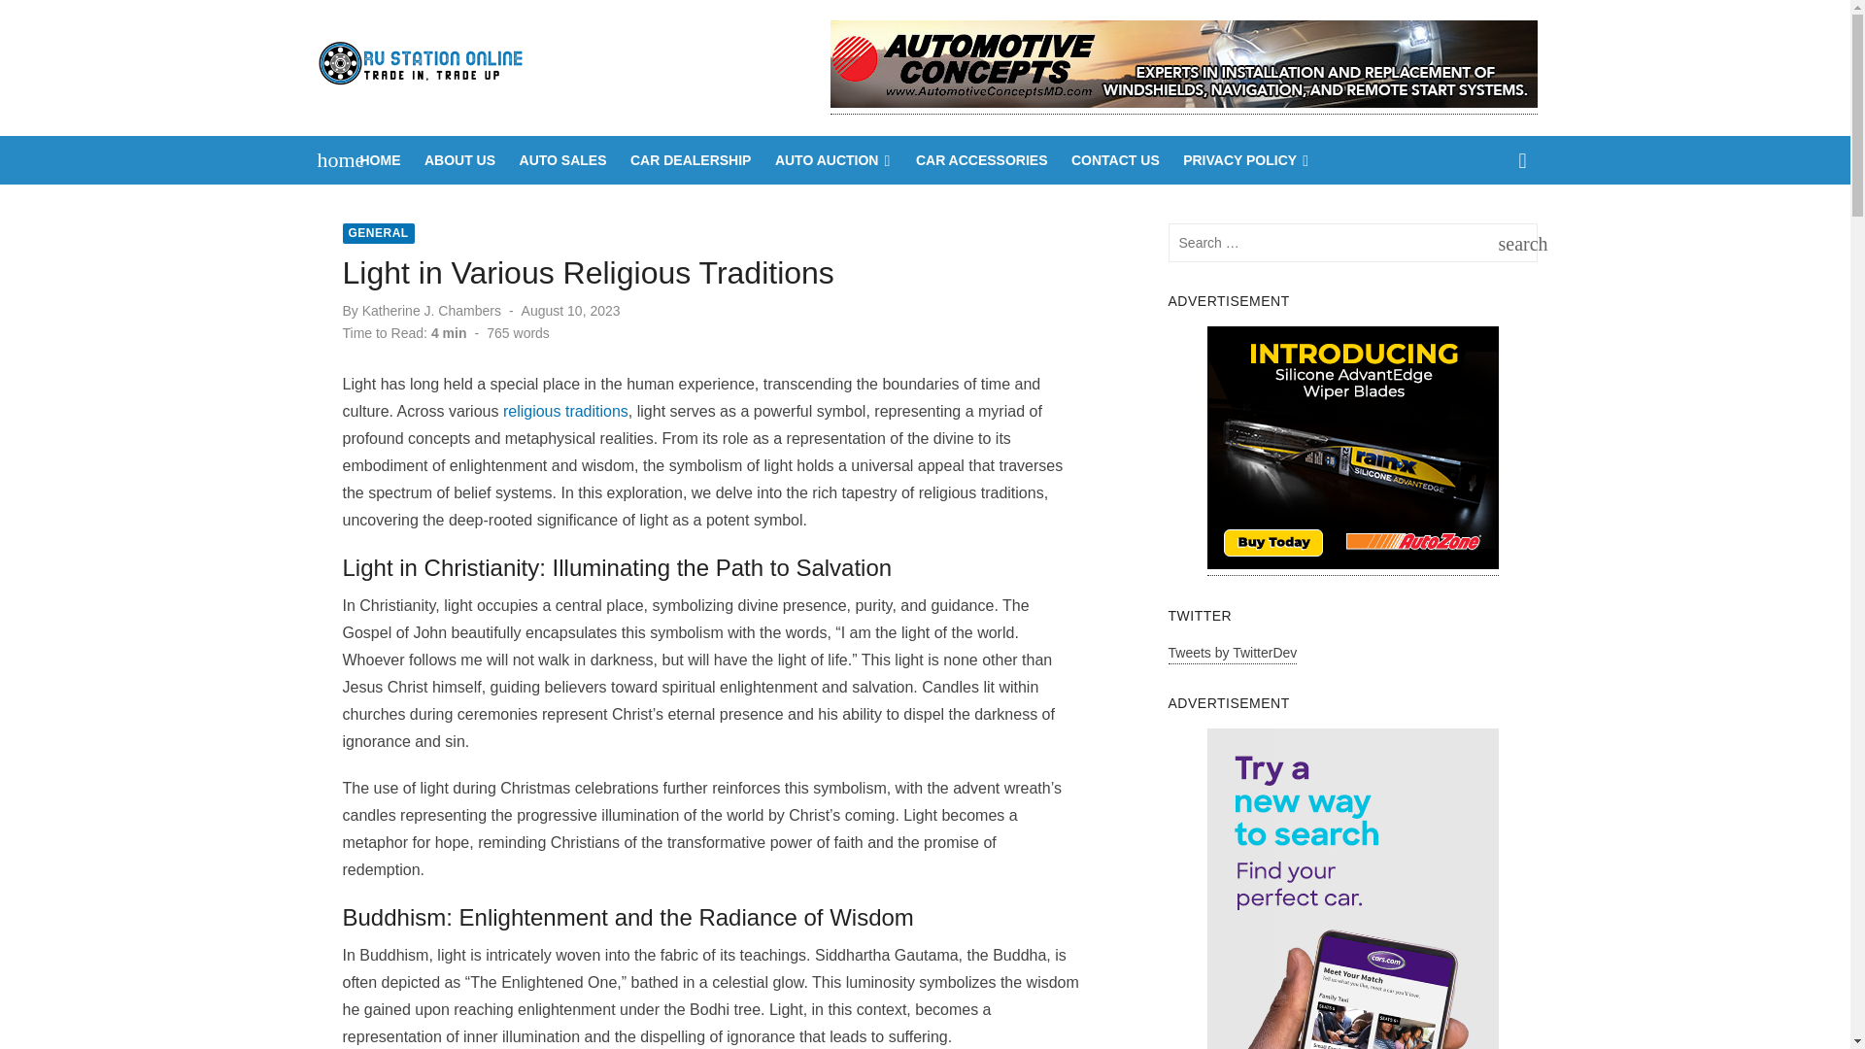 This screenshot has height=1049, width=1865. Describe the element at coordinates (833, 160) in the screenshot. I see `Tweets by TwitterDev` at that location.